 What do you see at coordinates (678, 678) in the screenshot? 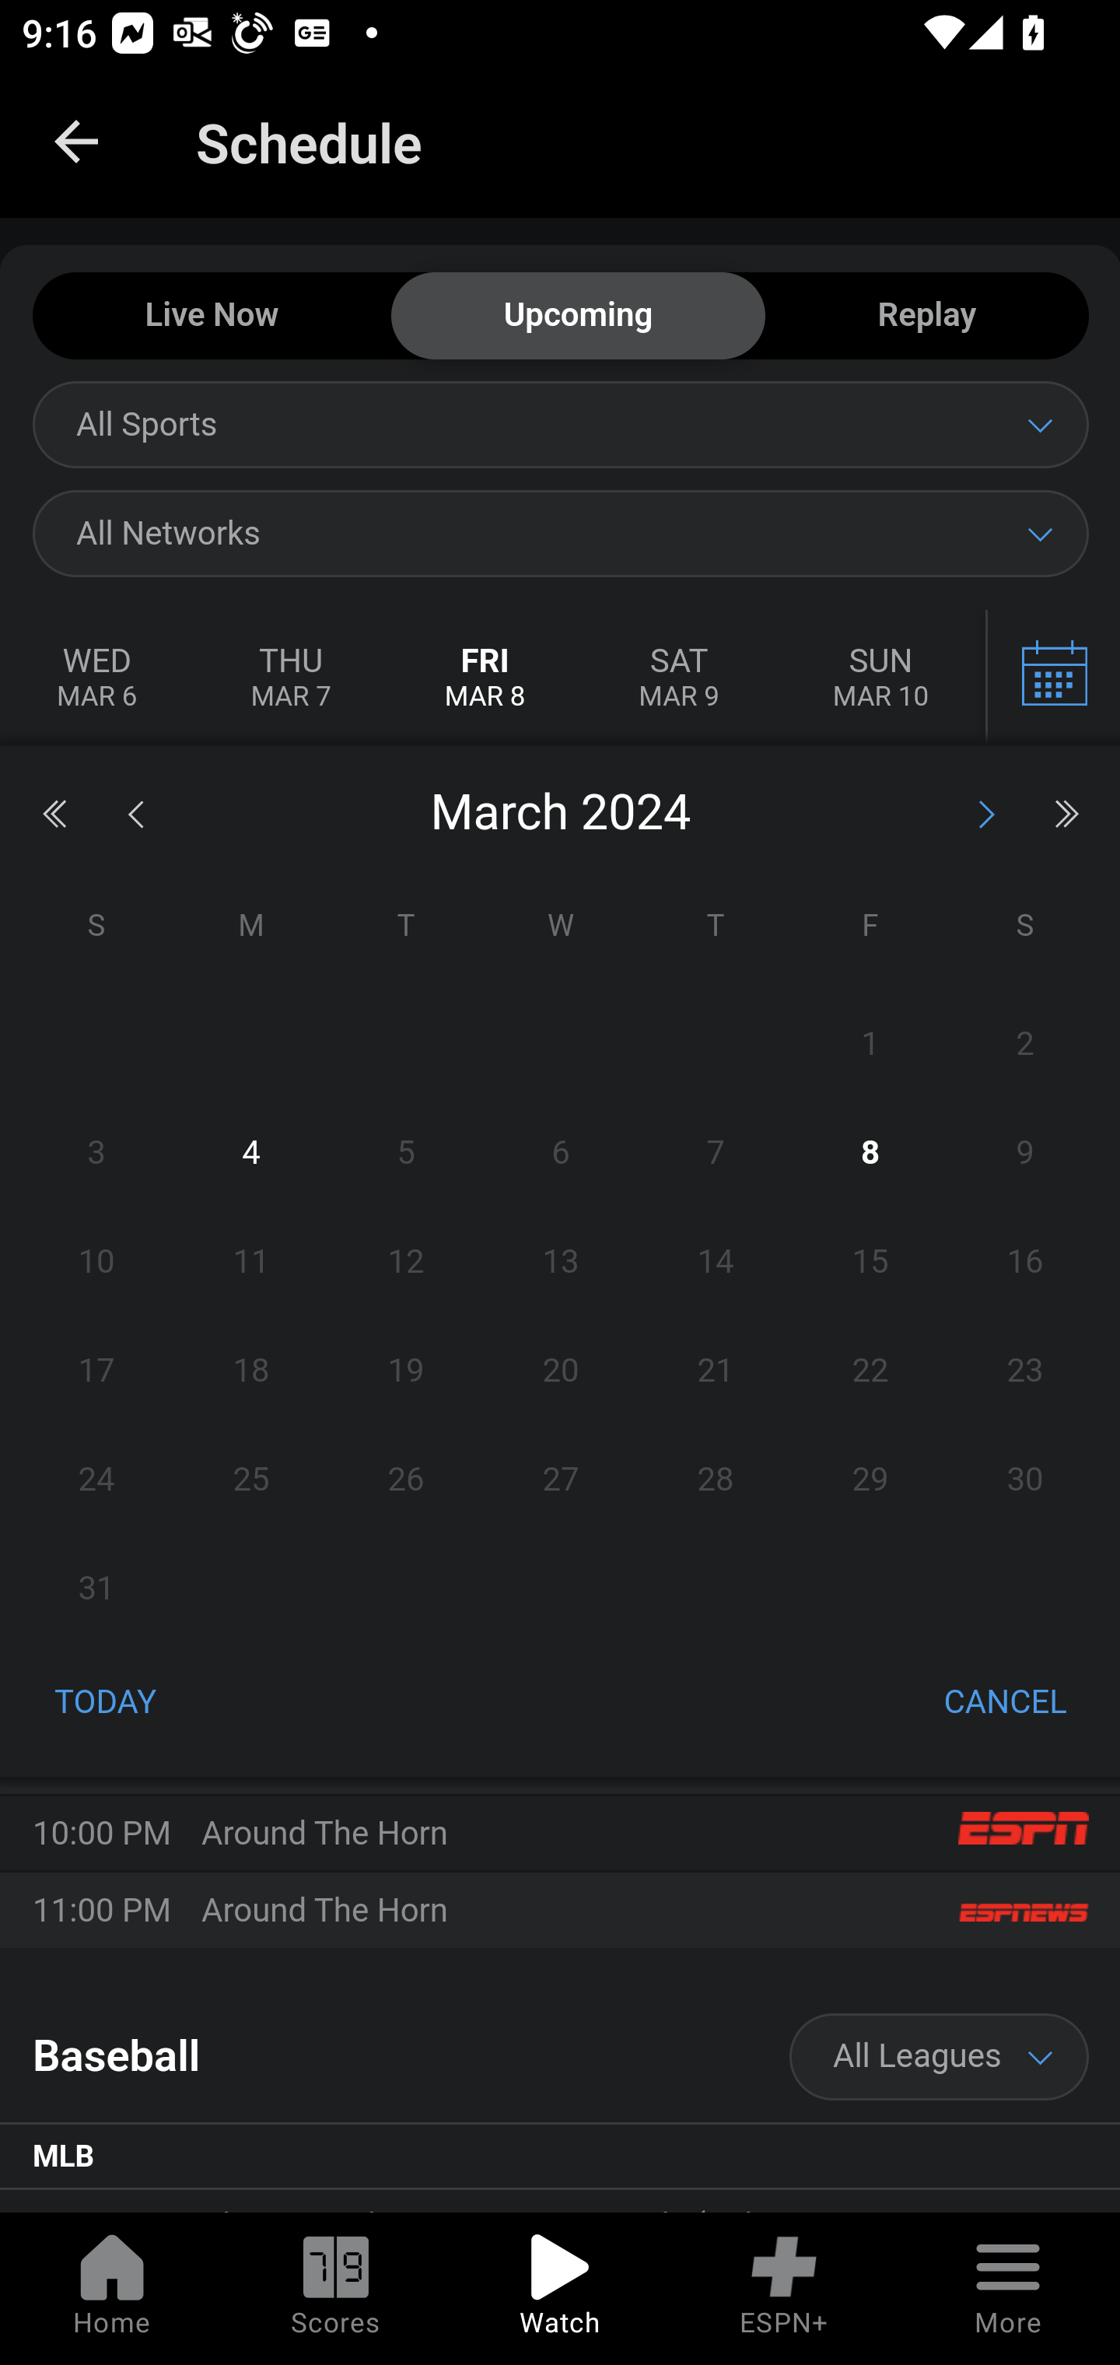
I see `SAT MAR 9` at bounding box center [678, 678].